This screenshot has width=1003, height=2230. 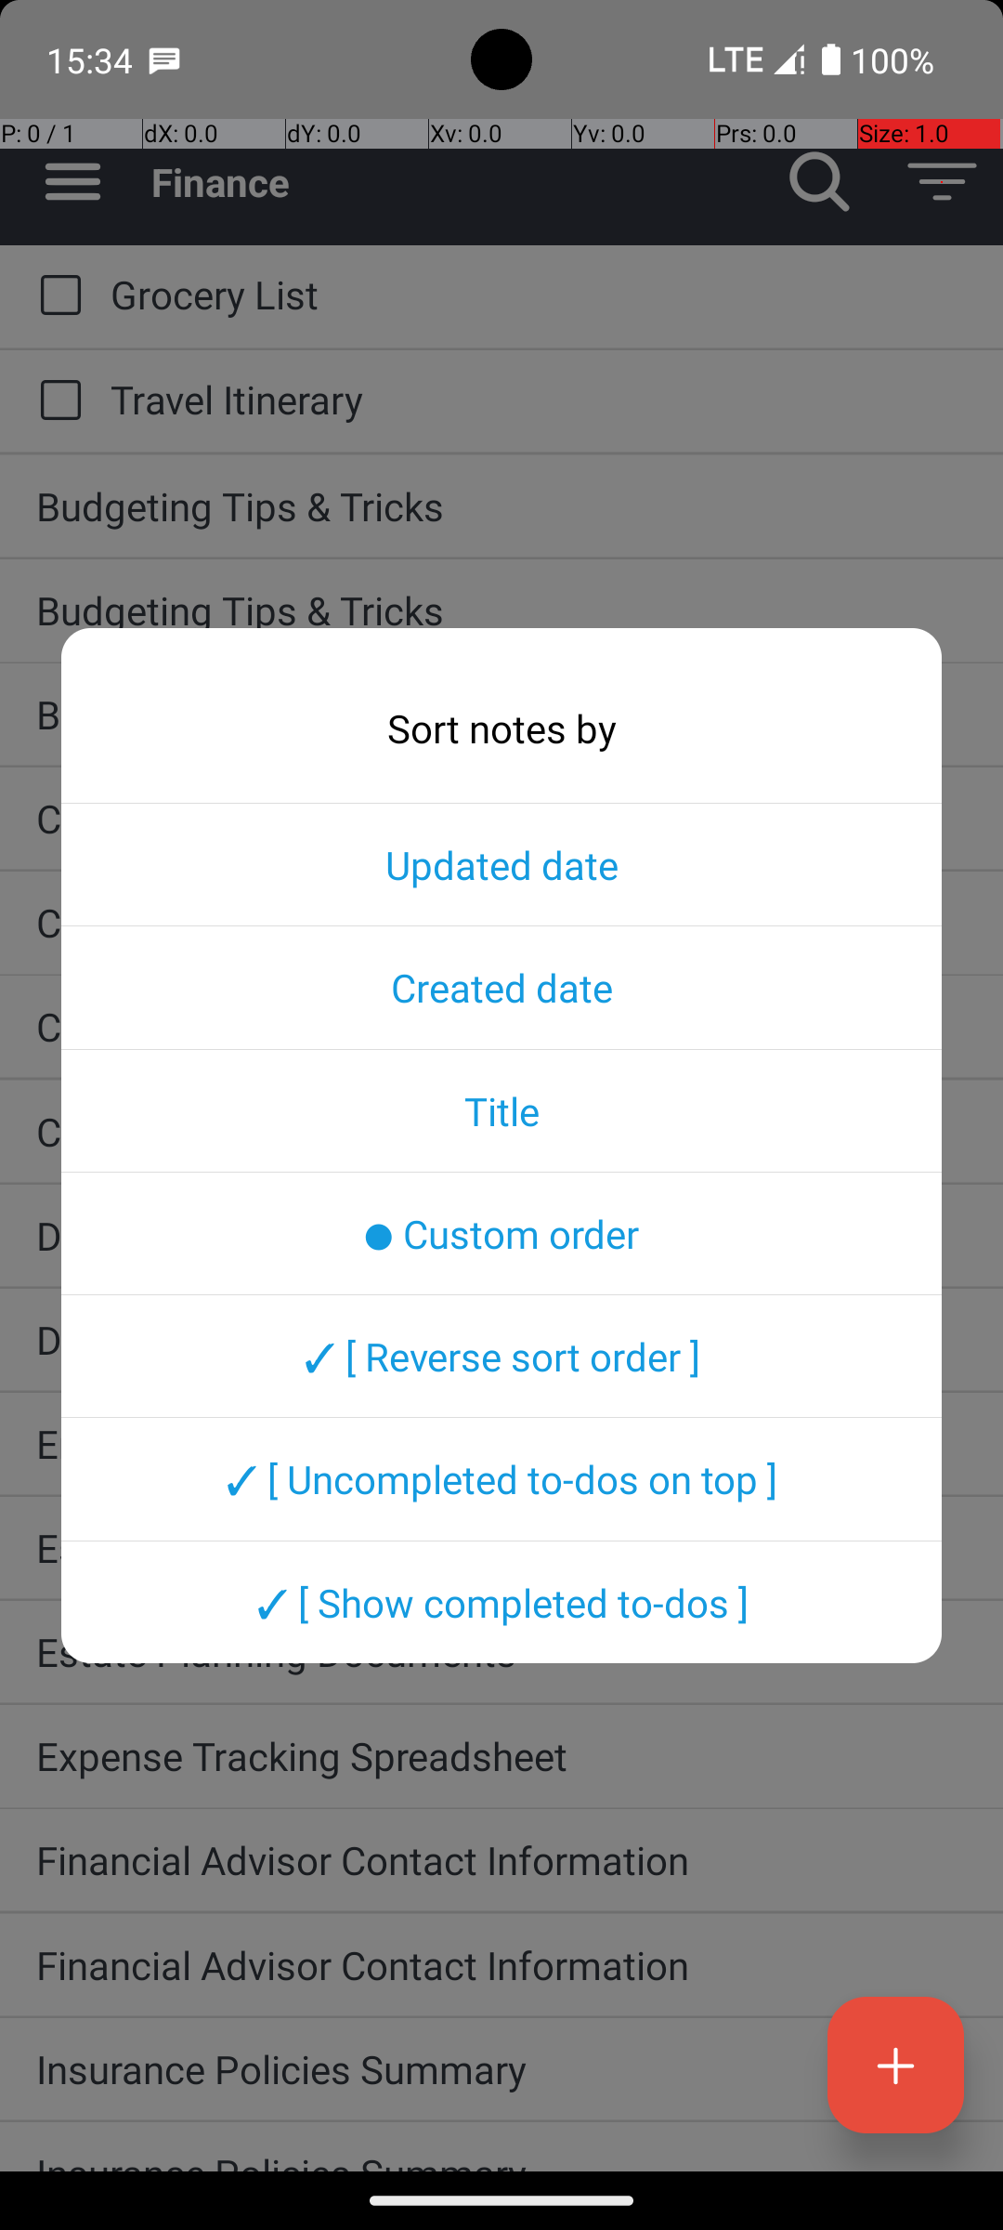 I want to click on Expense Tracking Spreadsheet, so click(x=501, y=1756).